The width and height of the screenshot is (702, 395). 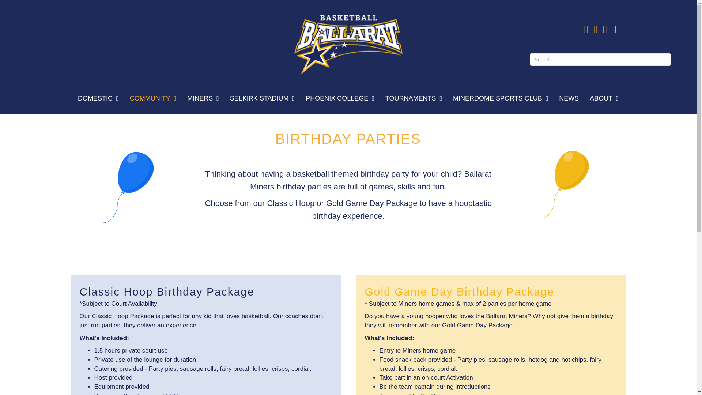 I want to click on Type and press Enter to search., so click(x=600, y=59).